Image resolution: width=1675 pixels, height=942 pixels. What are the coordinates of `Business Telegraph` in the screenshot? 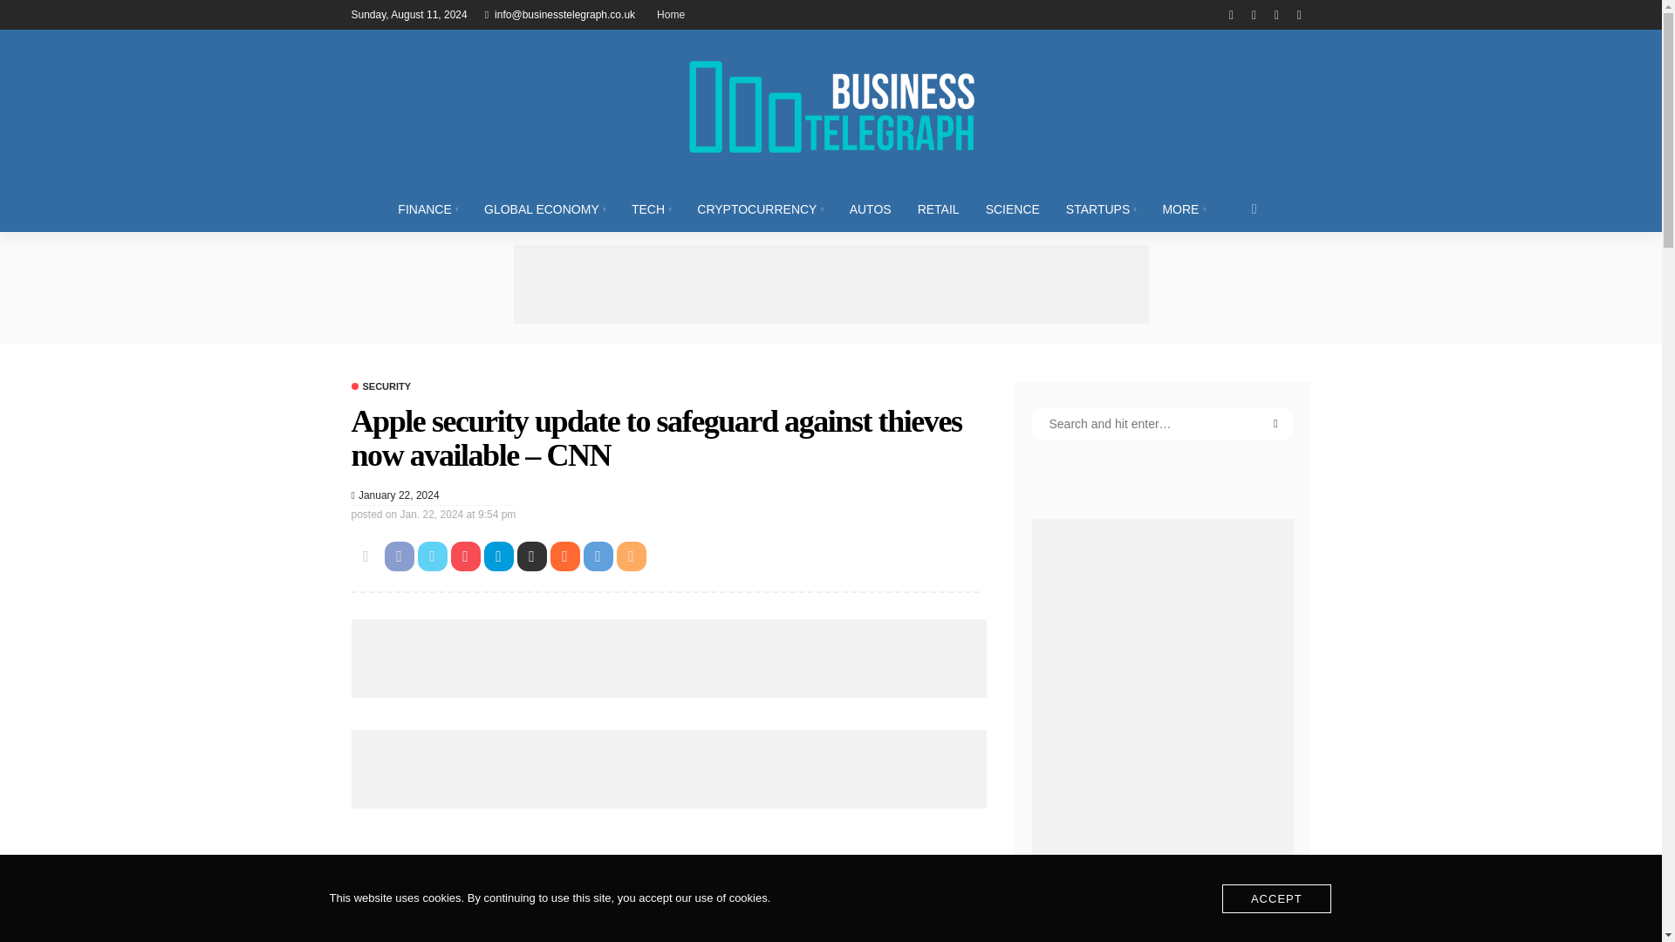 It's located at (830, 107).